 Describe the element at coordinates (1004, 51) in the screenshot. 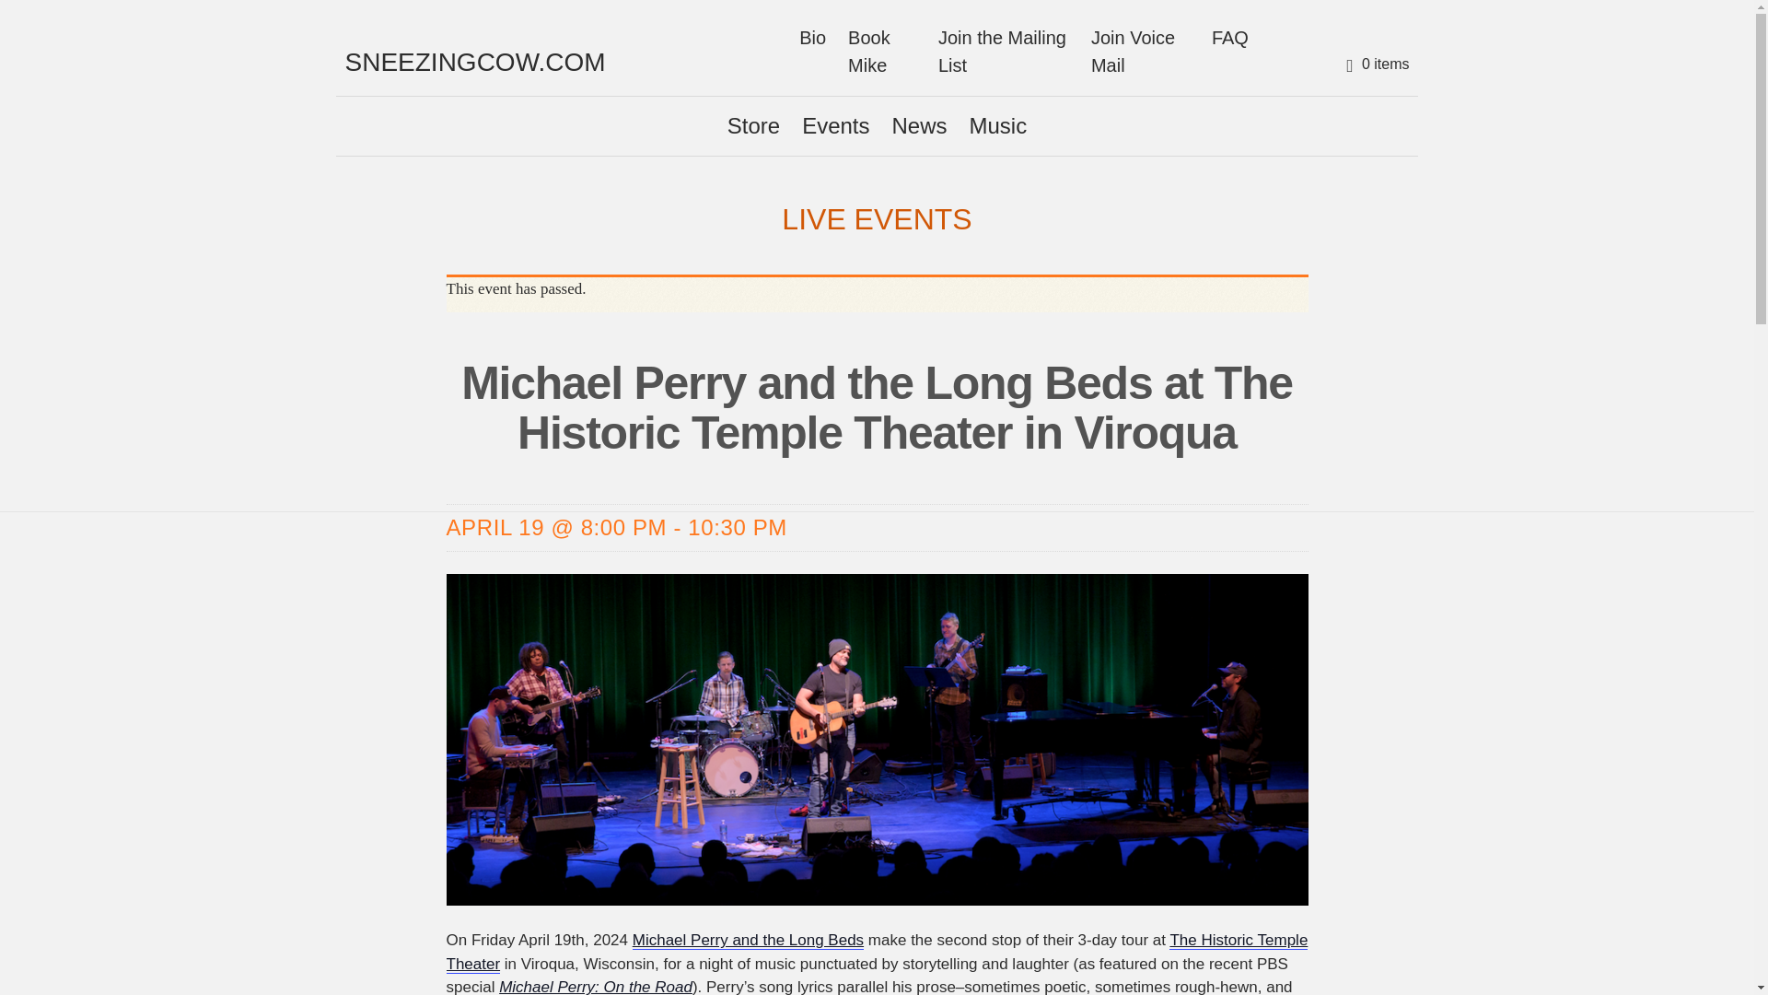

I see `Join the Mailing List` at that location.